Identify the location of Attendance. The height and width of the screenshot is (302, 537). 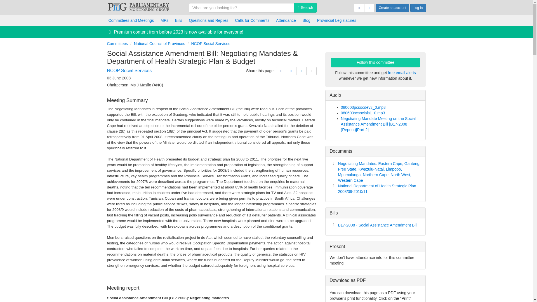
(286, 20).